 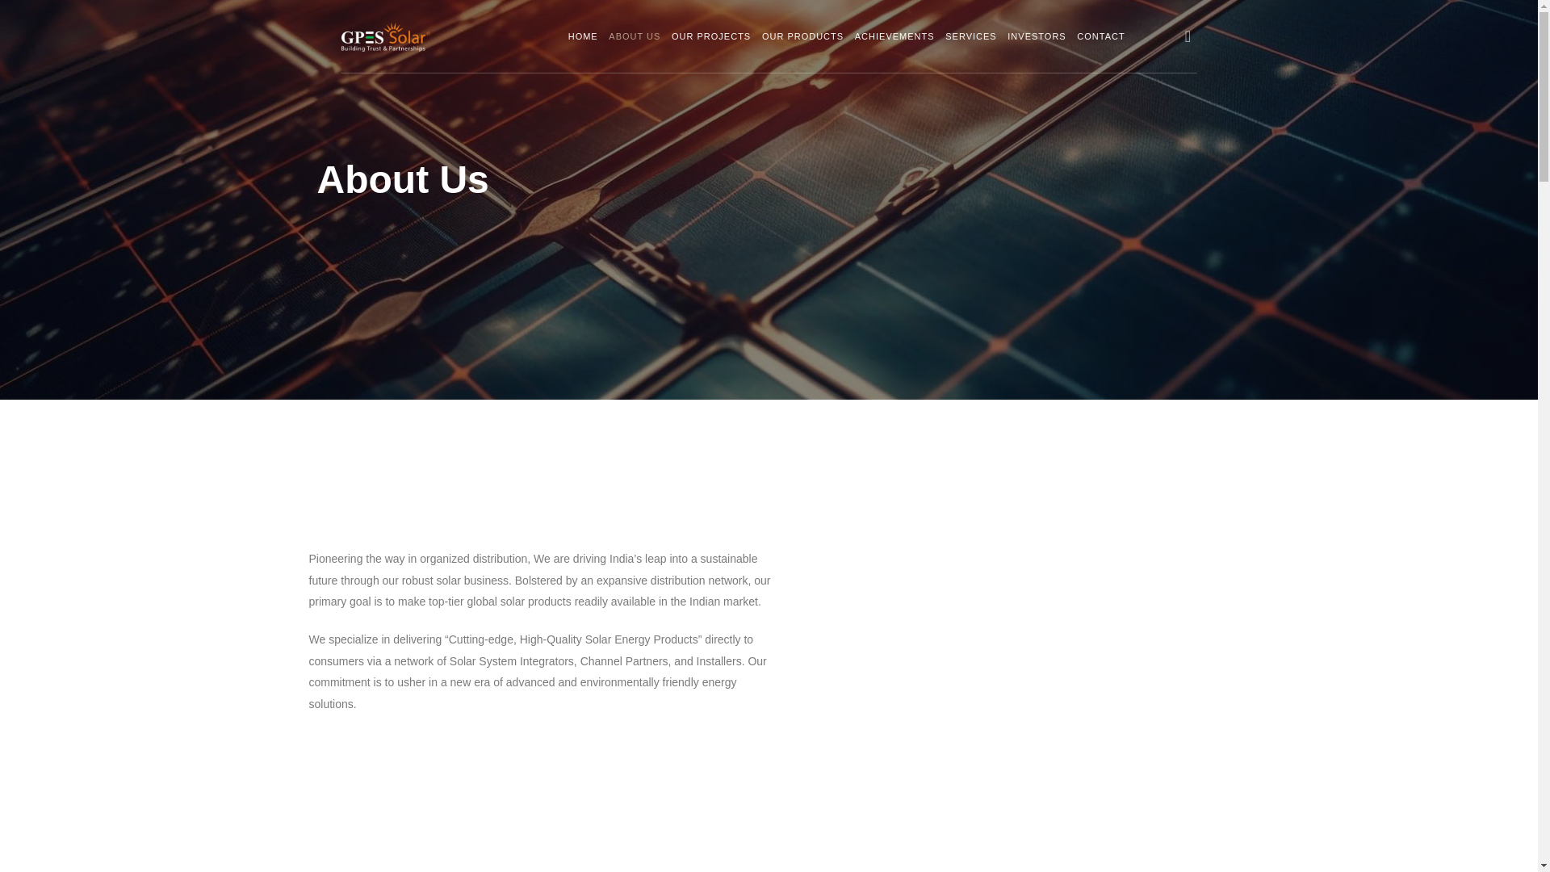 I want to click on OUR PROJECTS, so click(x=710, y=36).